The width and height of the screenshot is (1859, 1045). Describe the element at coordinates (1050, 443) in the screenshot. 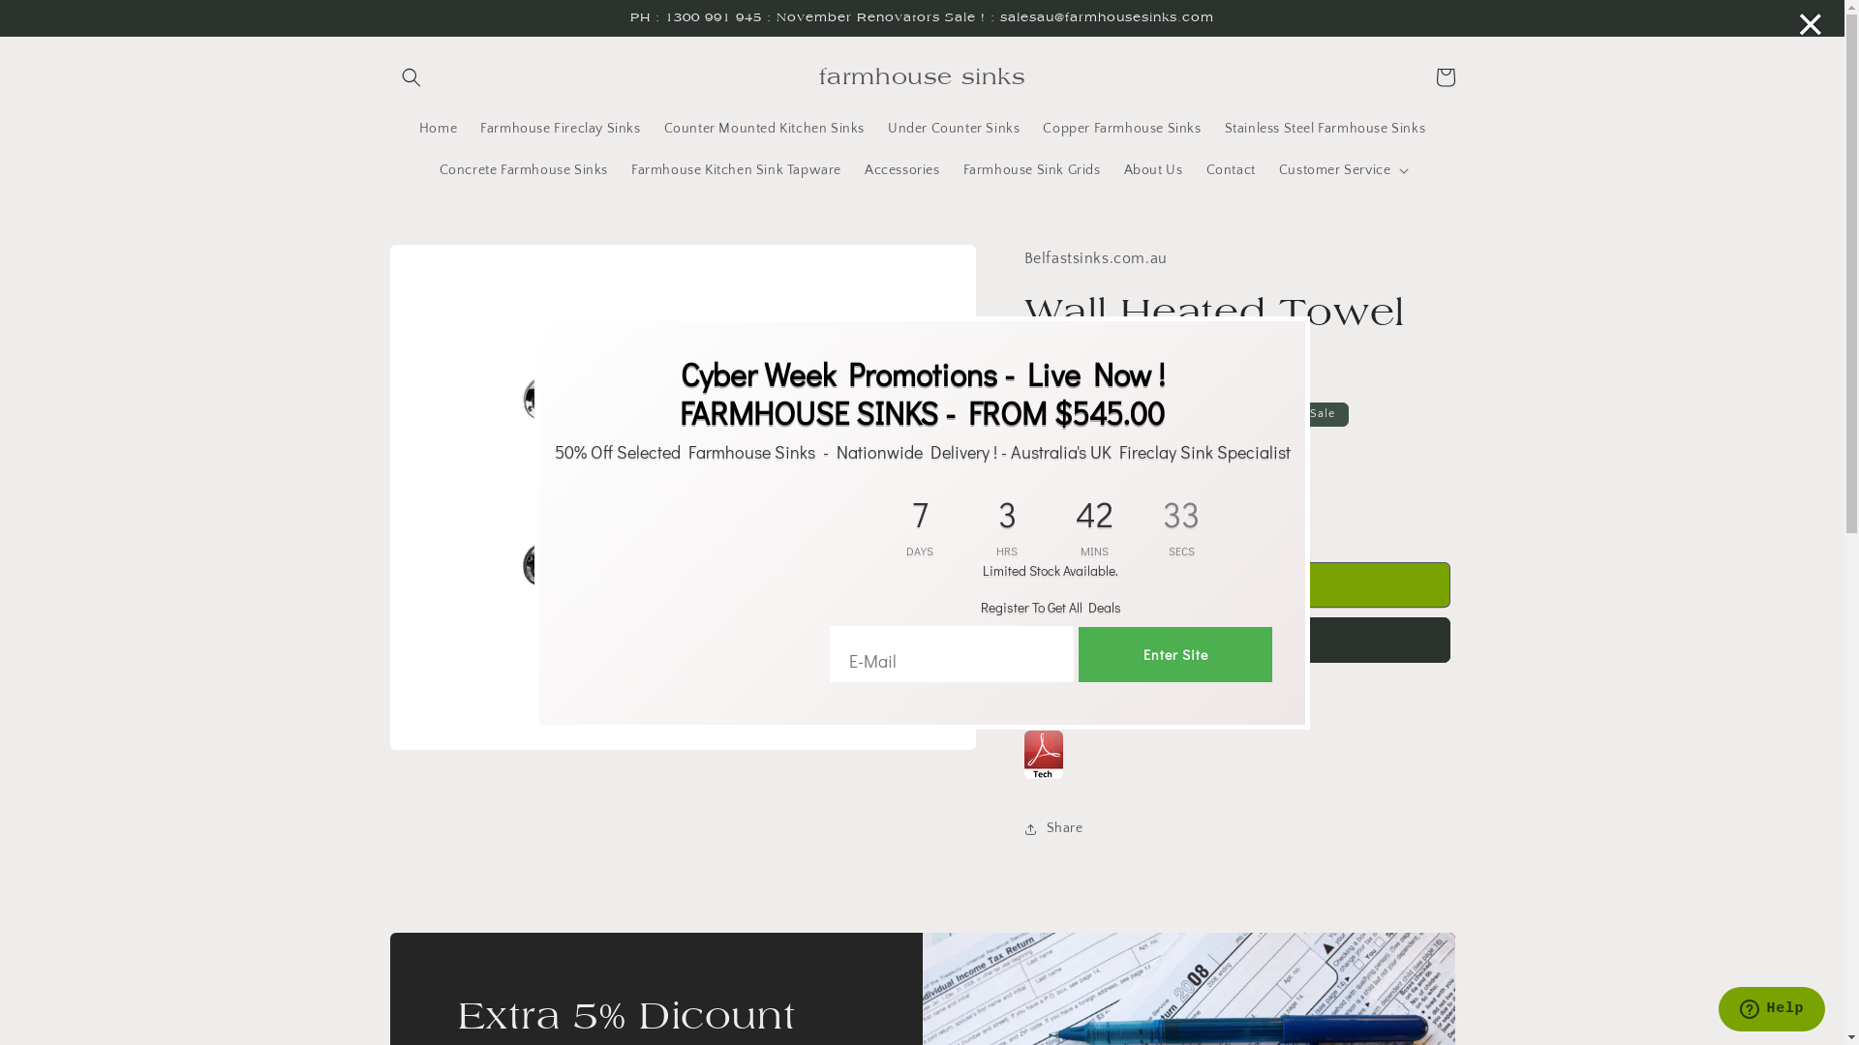

I see `Shipping` at that location.